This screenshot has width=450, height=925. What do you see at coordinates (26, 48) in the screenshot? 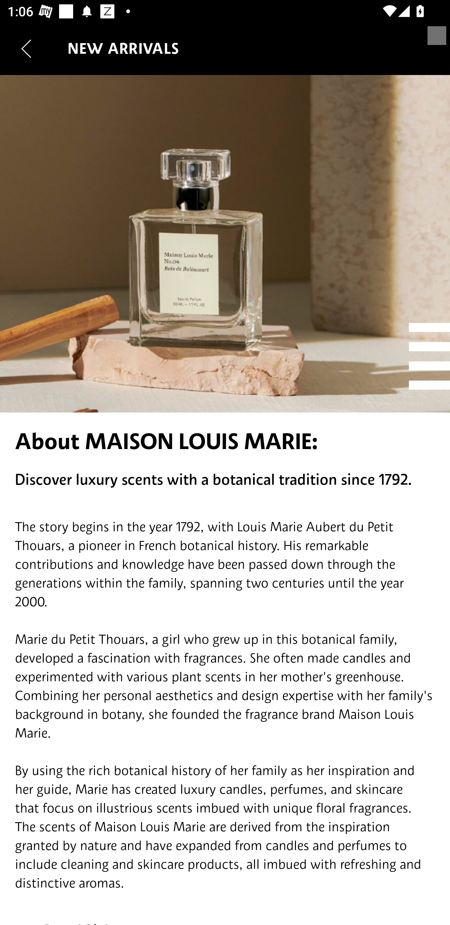
I see `Navigate up` at bounding box center [26, 48].